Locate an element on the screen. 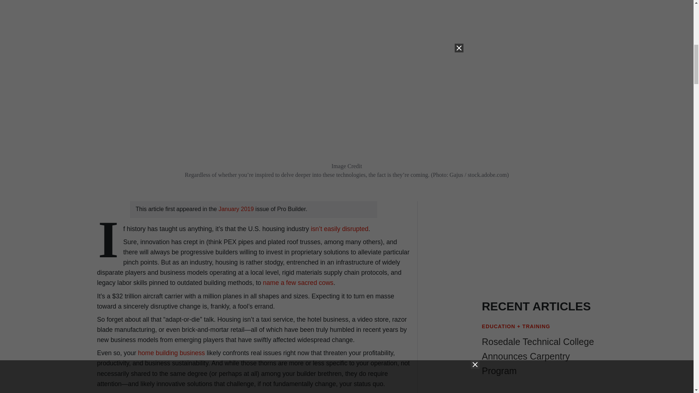 This screenshot has width=699, height=393. 3rd party ad content is located at coordinates (542, 243).